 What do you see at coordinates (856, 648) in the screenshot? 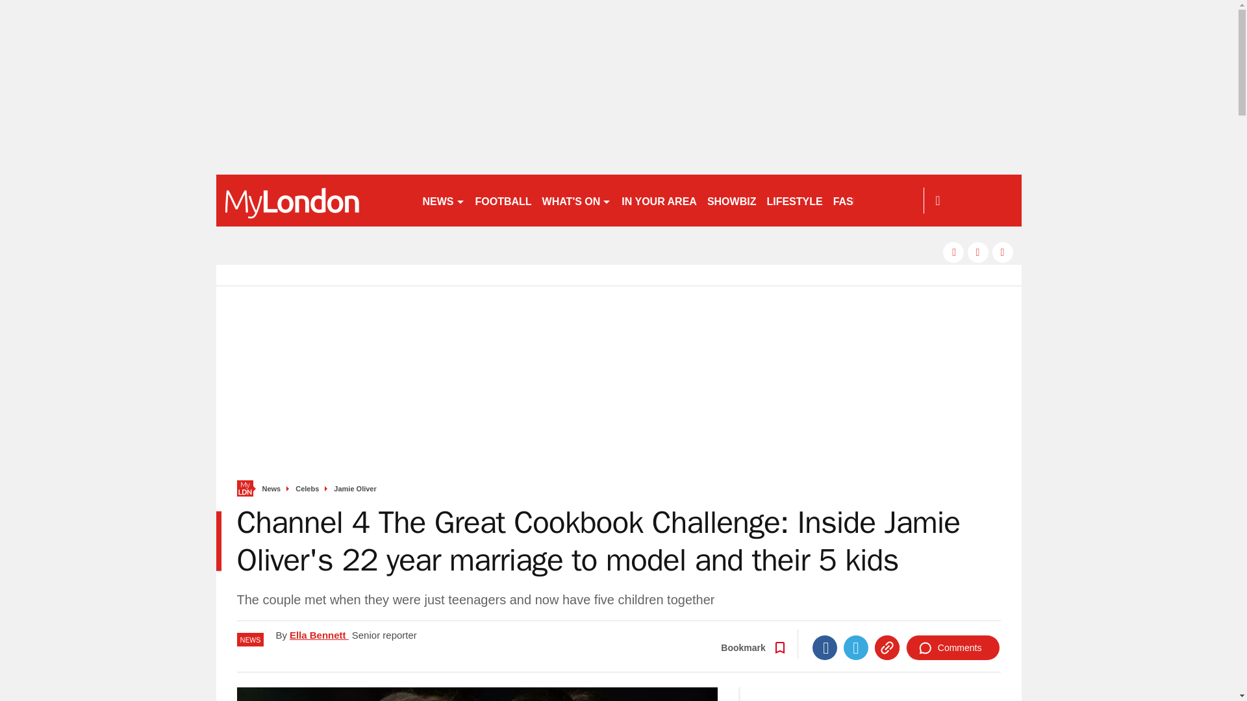
I see `Twitter` at bounding box center [856, 648].